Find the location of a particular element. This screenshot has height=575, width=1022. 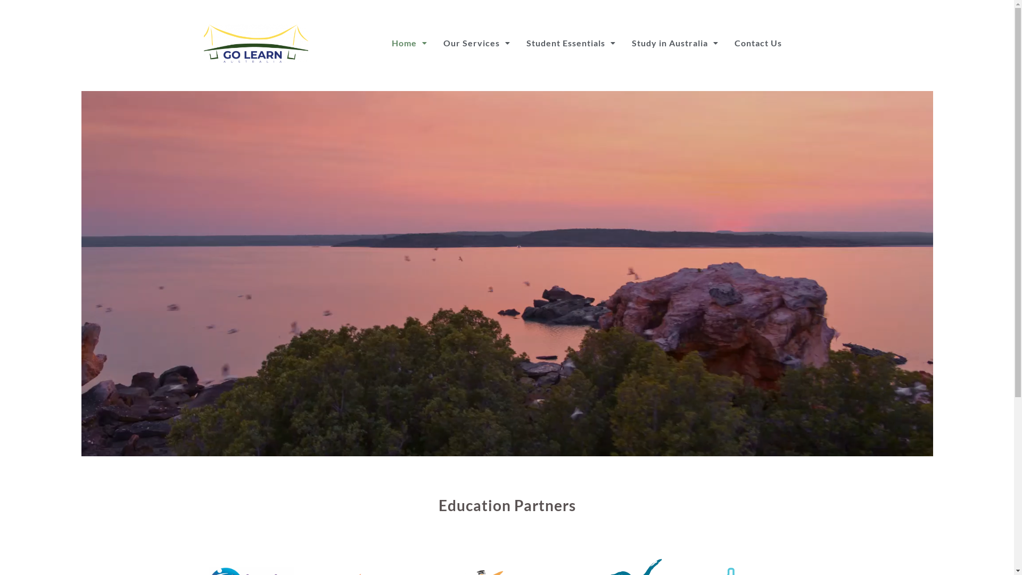

Student Essentials is located at coordinates (571, 43).